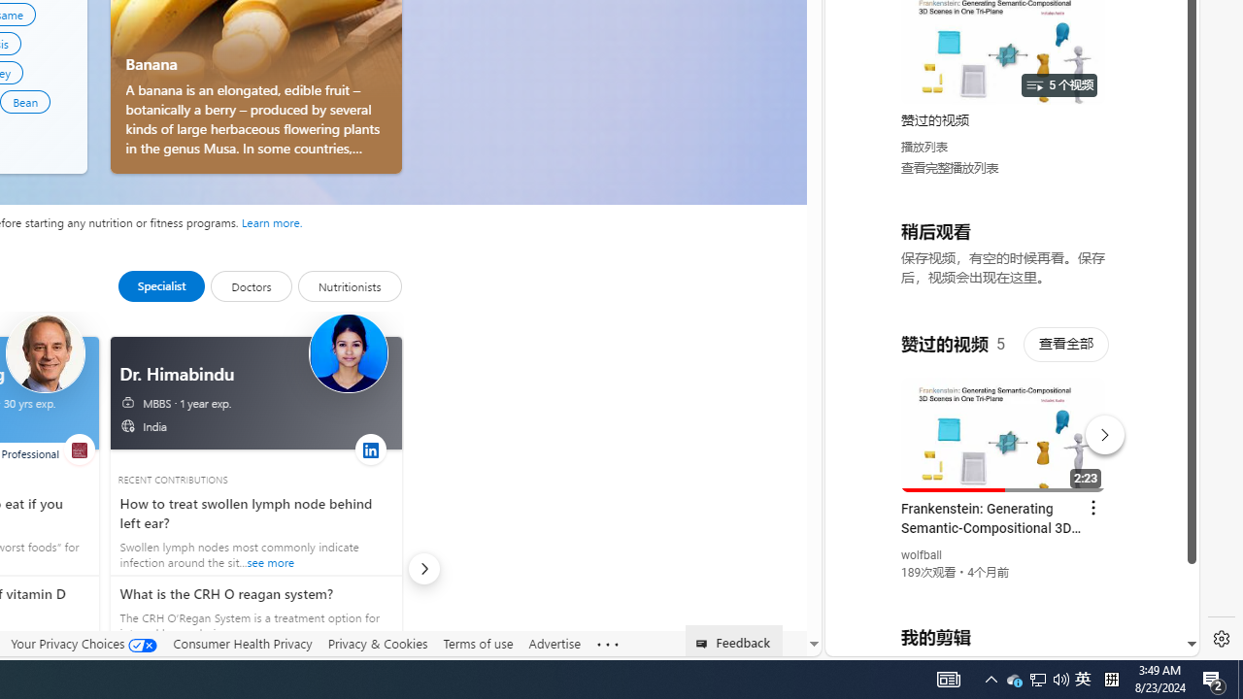  What do you see at coordinates (705, 644) in the screenshot?
I see `Class: feedback_link_icon-DS-EntryPoint1-1` at bounding box center [705, 644].